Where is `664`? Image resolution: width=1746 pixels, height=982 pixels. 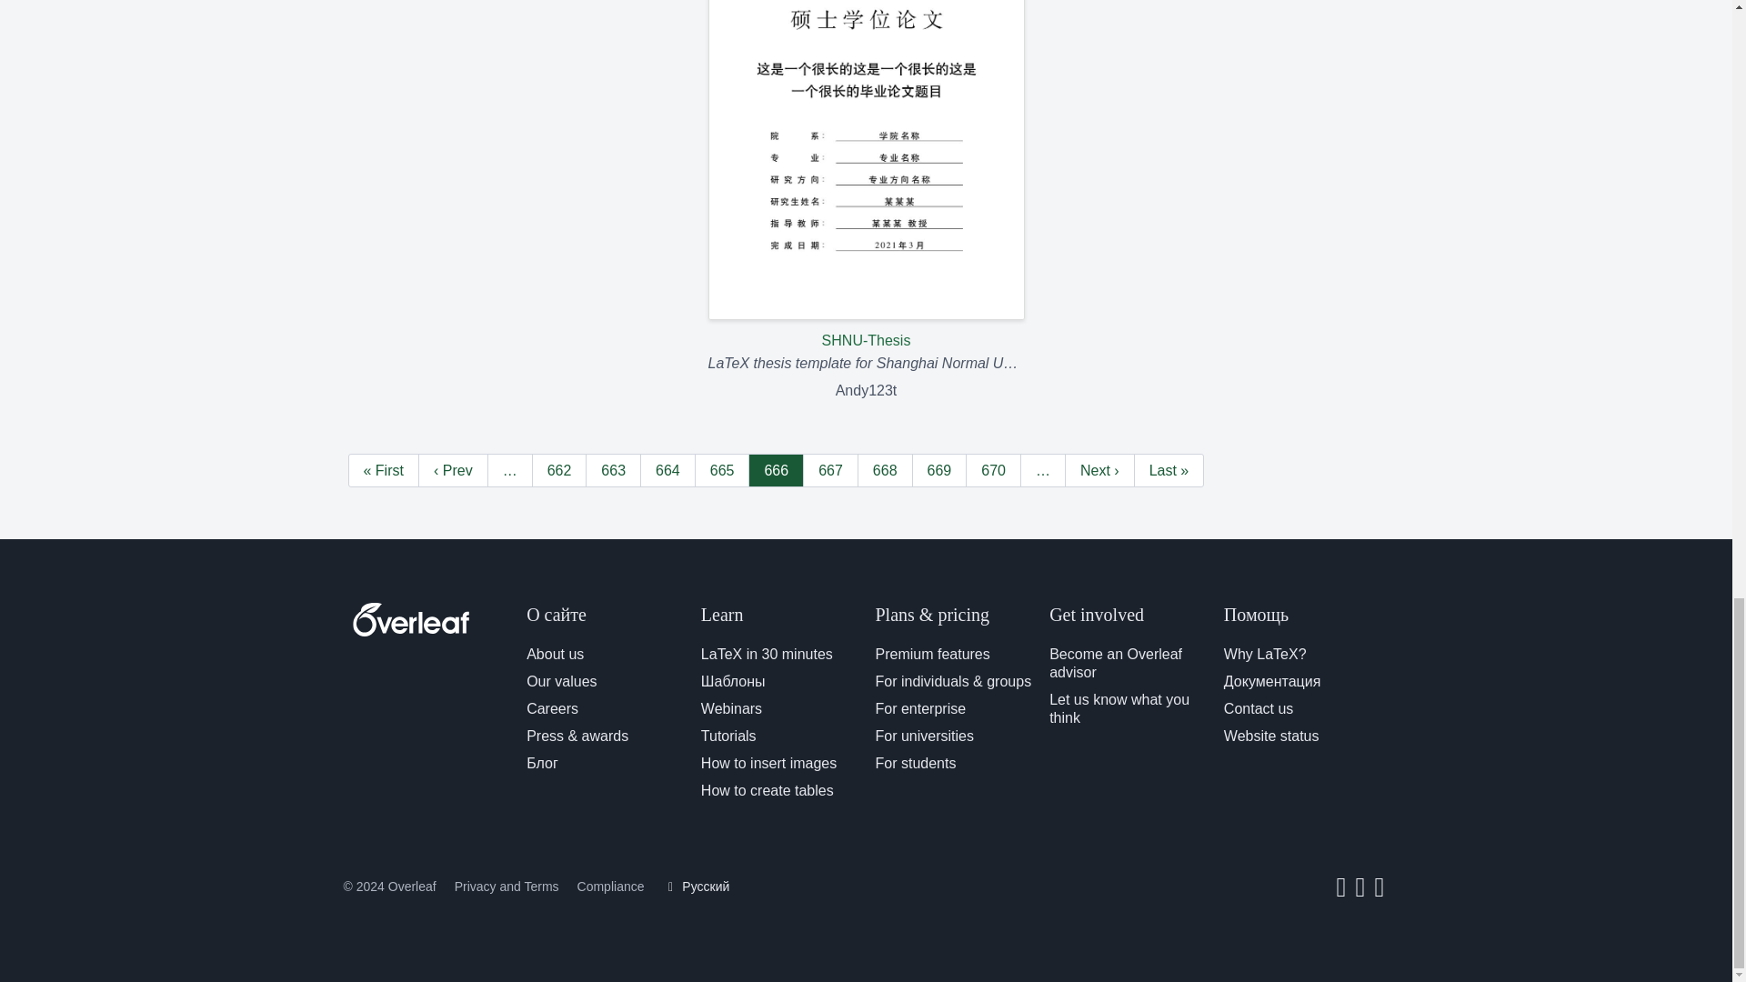 664 is located at coordinates (667, 469).